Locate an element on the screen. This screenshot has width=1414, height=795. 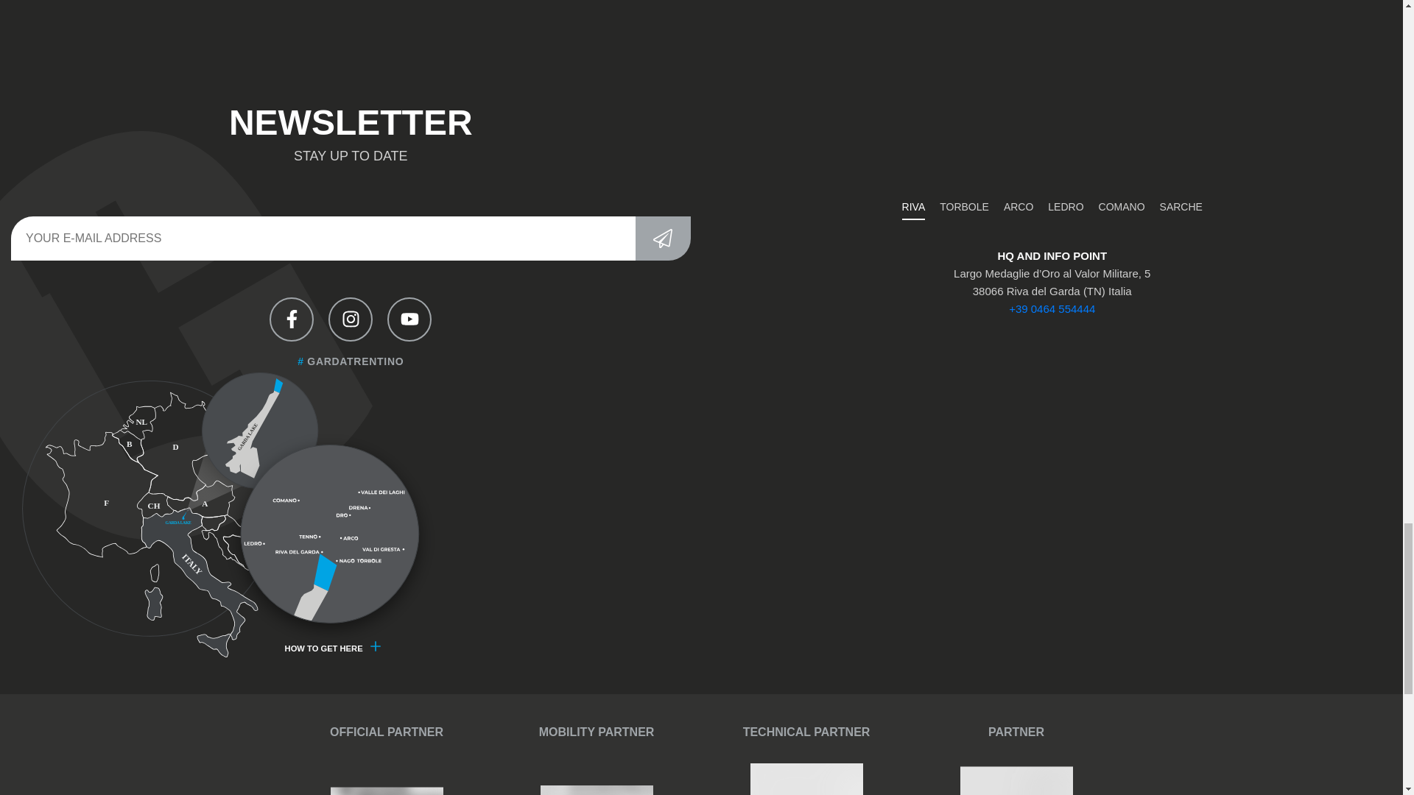
RIVA is located at coordinates (913, 208).